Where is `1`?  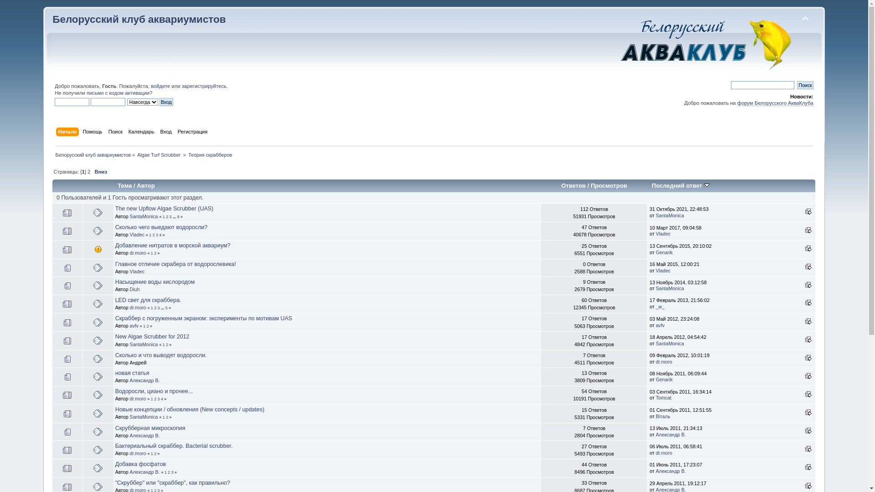
1 is located at coordinates (152, 308).